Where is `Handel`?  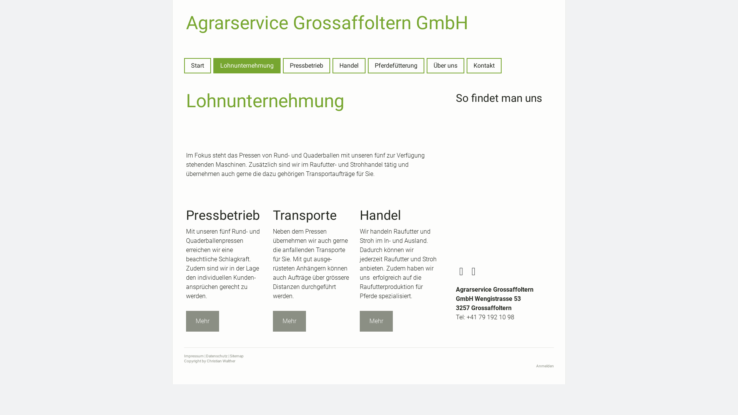
Handel is located at coordinates (349, 66).